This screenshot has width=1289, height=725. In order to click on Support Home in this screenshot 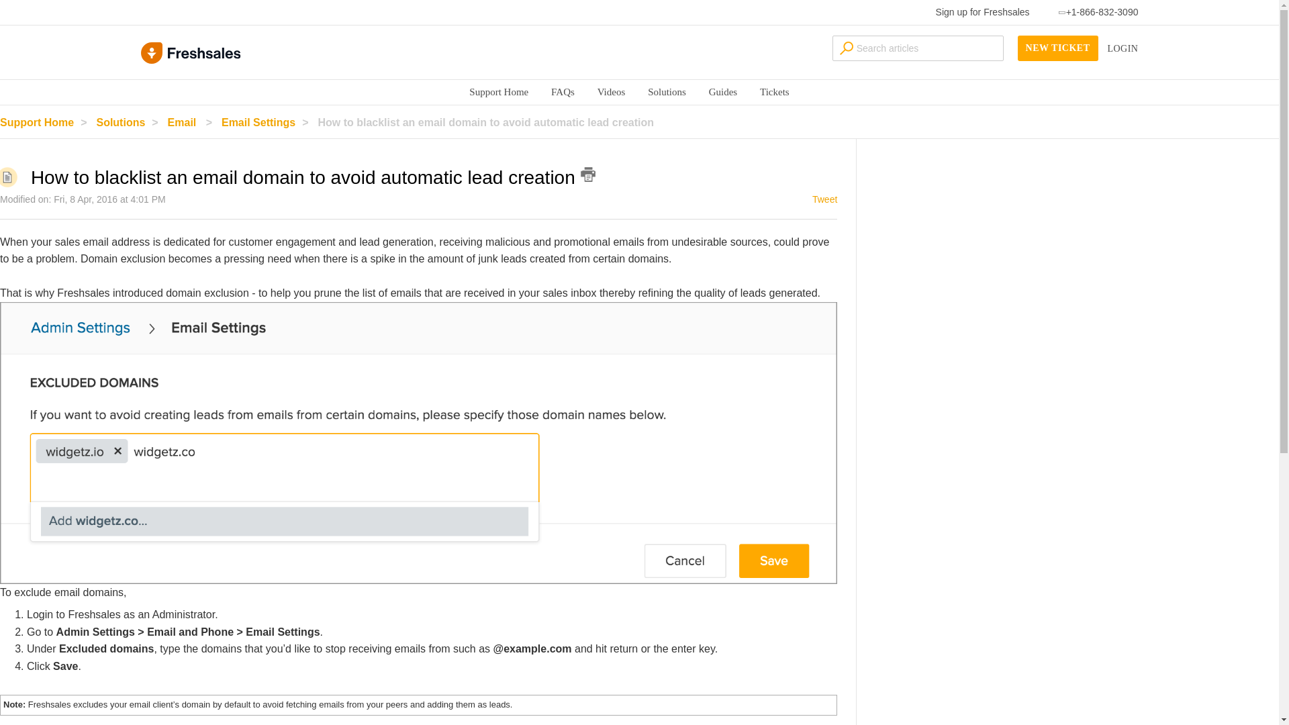, I will do `click(498, 91)`.